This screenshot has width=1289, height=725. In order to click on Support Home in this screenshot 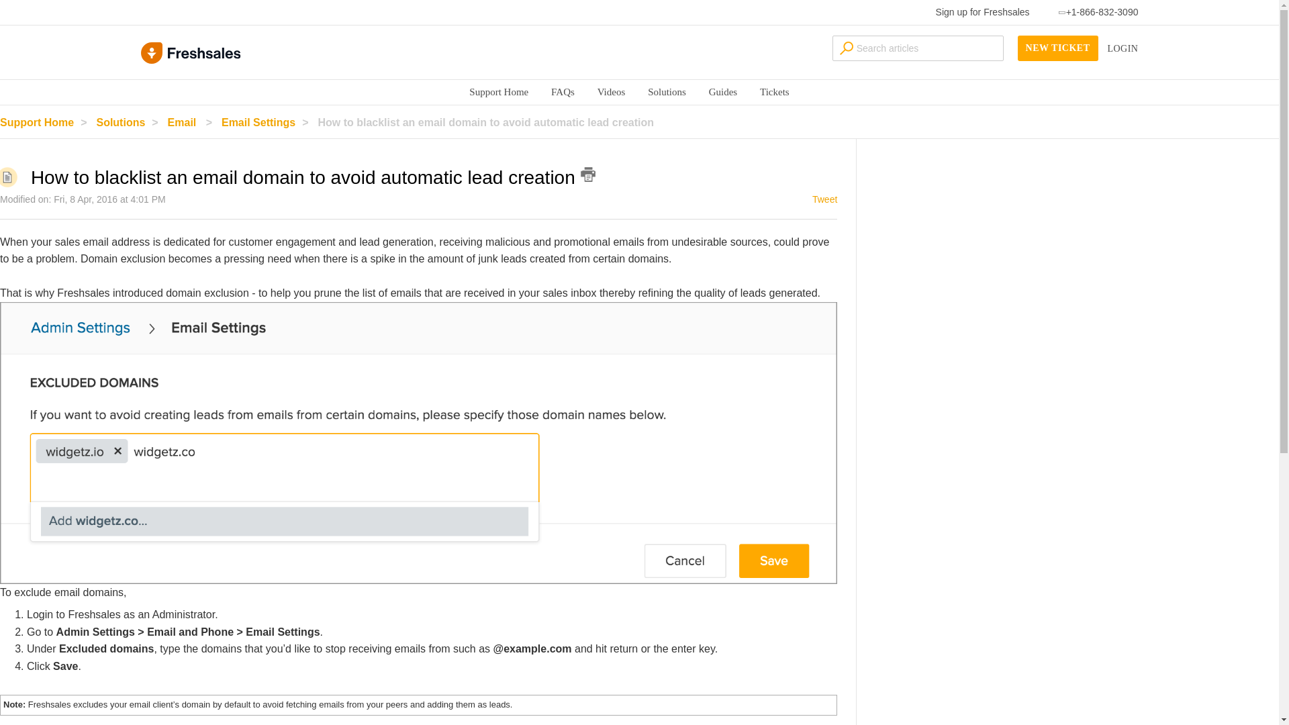, I will do `click(498, 91)`.